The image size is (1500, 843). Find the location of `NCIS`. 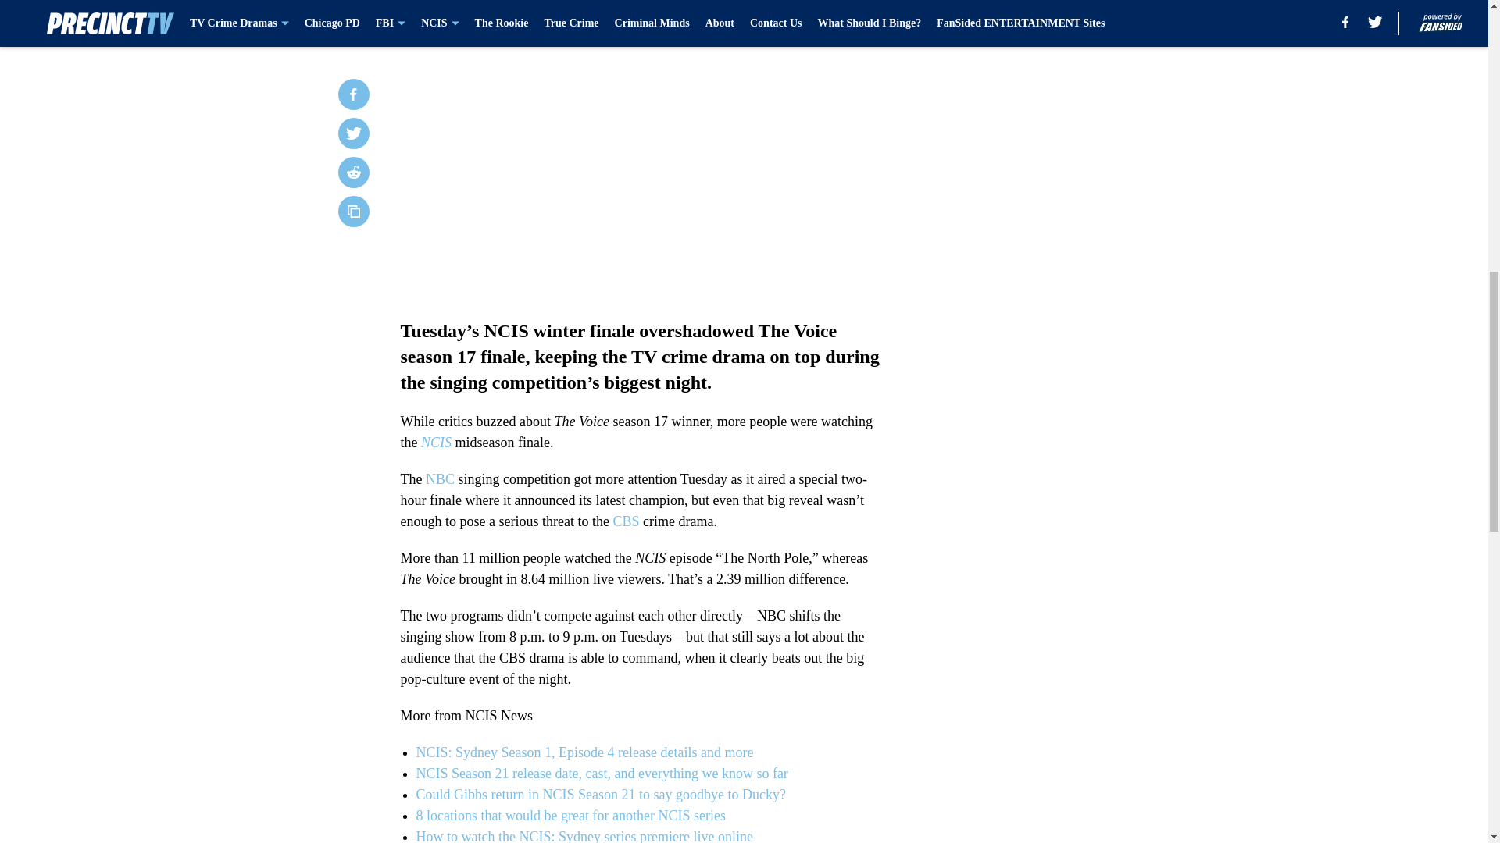

NCIS is located at coordinates (436, 442).